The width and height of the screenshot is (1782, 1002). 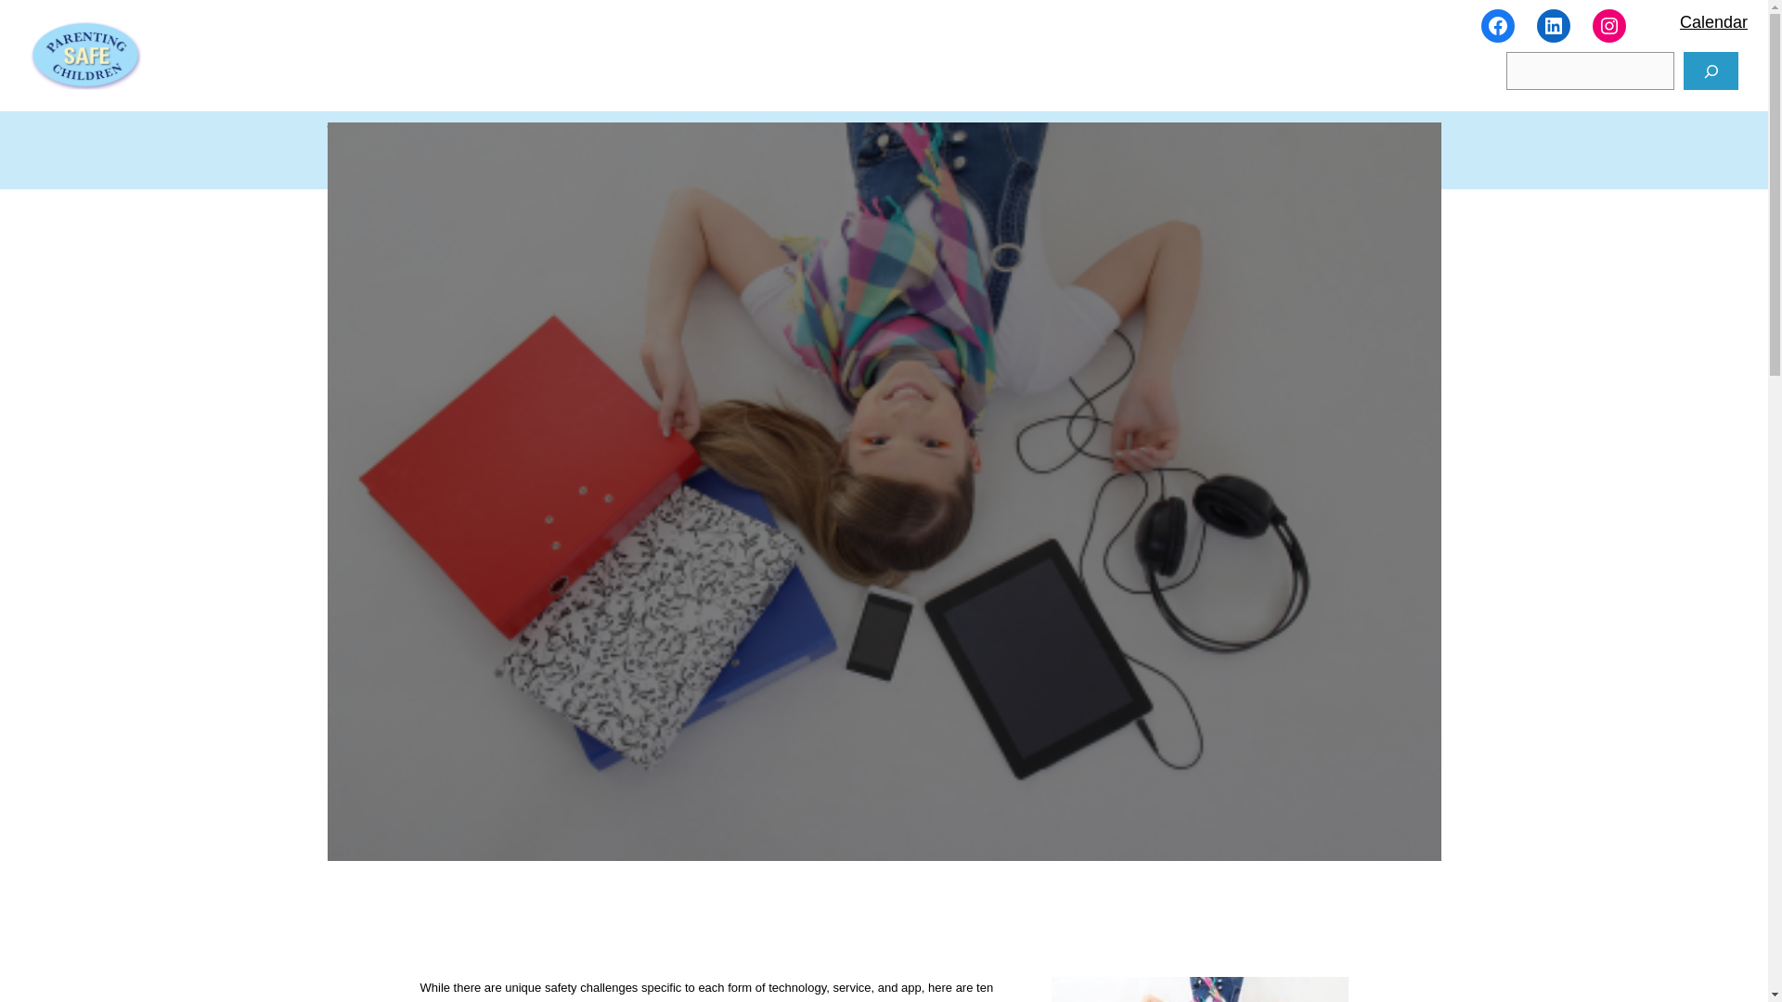 I want to click on Testimonials, so click(x=707, y=132).